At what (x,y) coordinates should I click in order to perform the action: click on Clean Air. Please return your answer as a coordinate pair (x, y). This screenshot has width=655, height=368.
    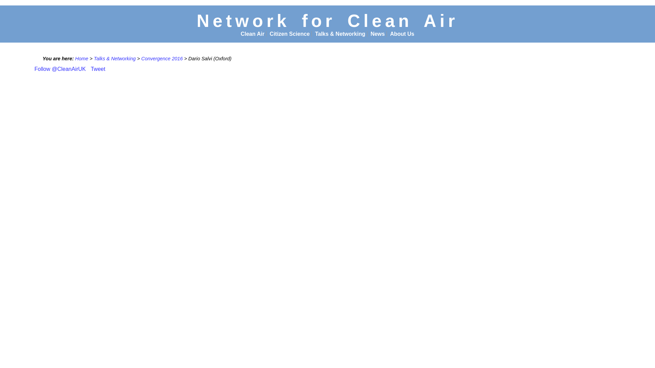
    Looking at the image, I should click on (252, 34).